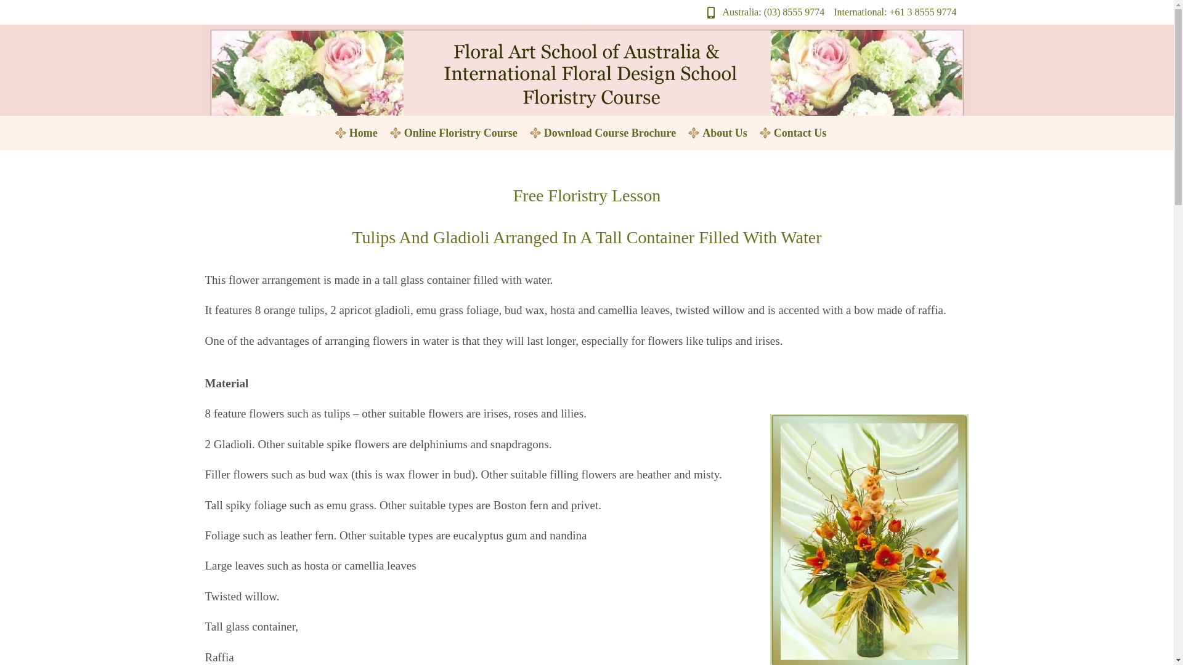 Image resolution: width=1183 pixels, height=665 pixels. What do you see at coordinates (763, 12) in the screenshot?
I see `Australia: (03) 8555 9774` at bounding box center [763, 12].